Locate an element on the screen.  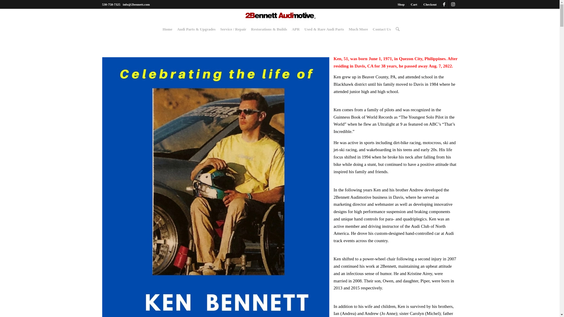
Audi Parts & Upgrades is located at coordinates (196, 29).